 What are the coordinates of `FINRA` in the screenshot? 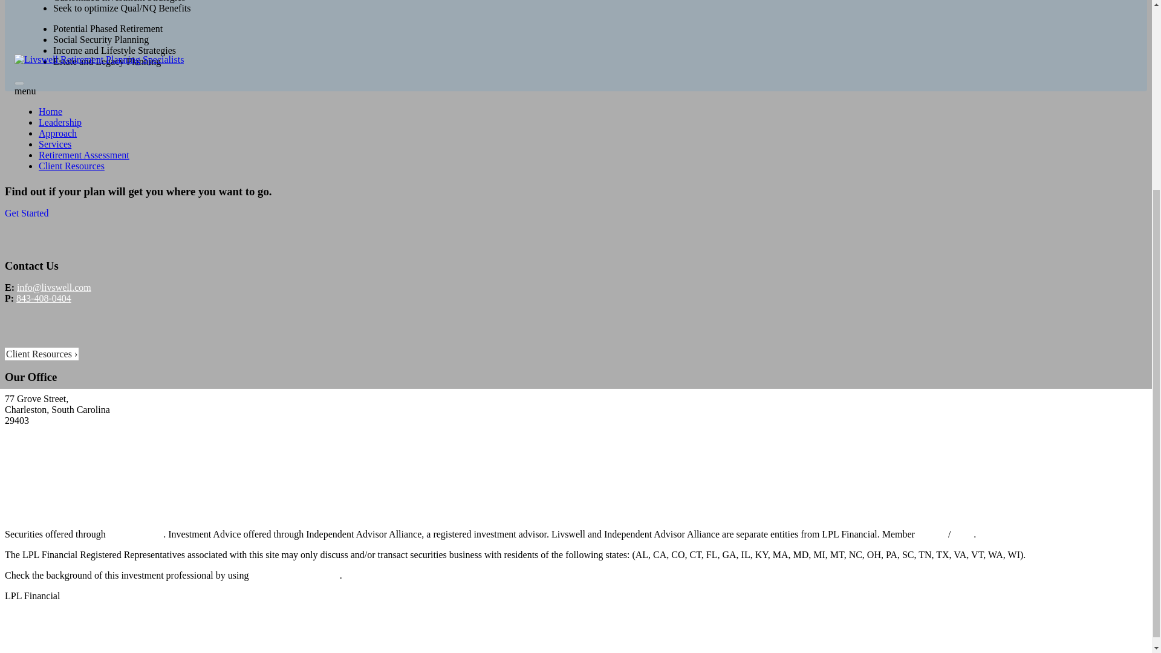 It's located at (931, 542).